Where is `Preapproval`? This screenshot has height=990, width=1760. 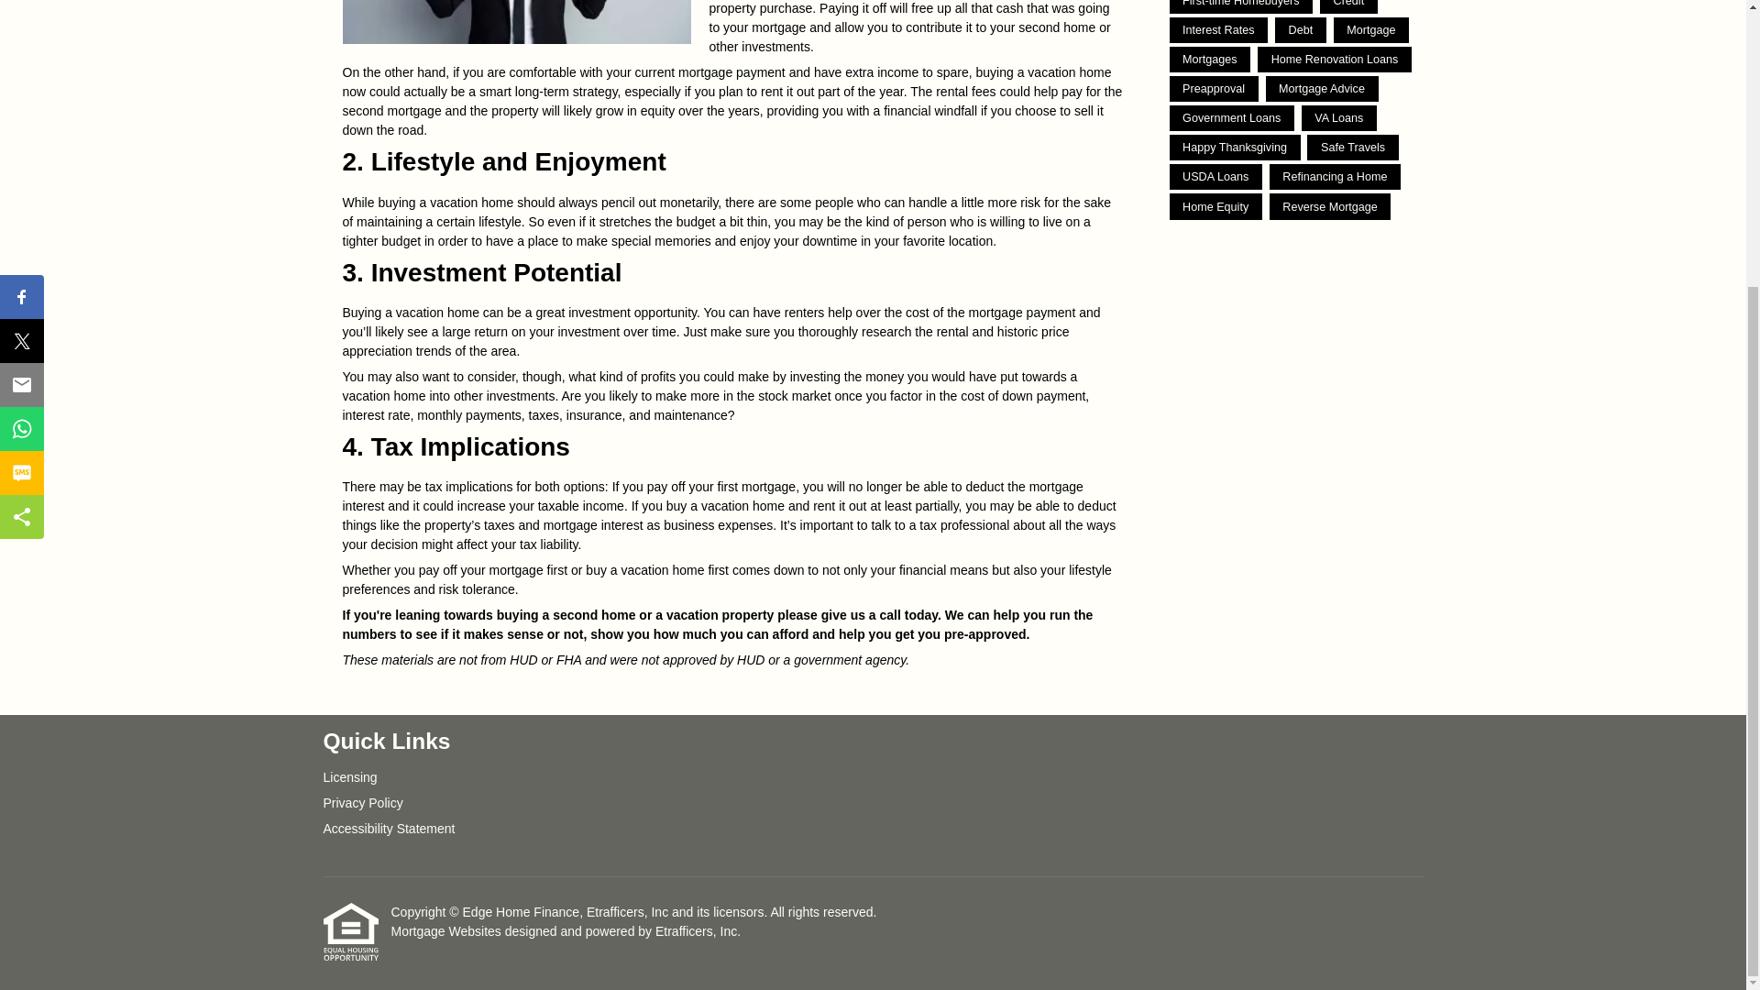 Preapproval is located at coordinates (1214, 89).